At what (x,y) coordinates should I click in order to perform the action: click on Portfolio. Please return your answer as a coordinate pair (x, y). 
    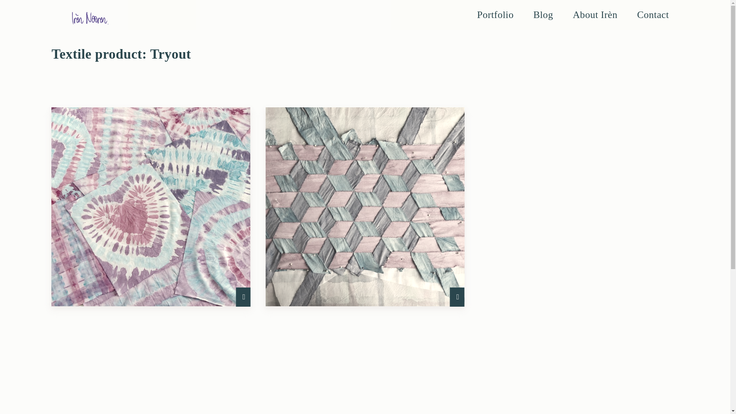
    Looking at the image, I should click on (495, 15).